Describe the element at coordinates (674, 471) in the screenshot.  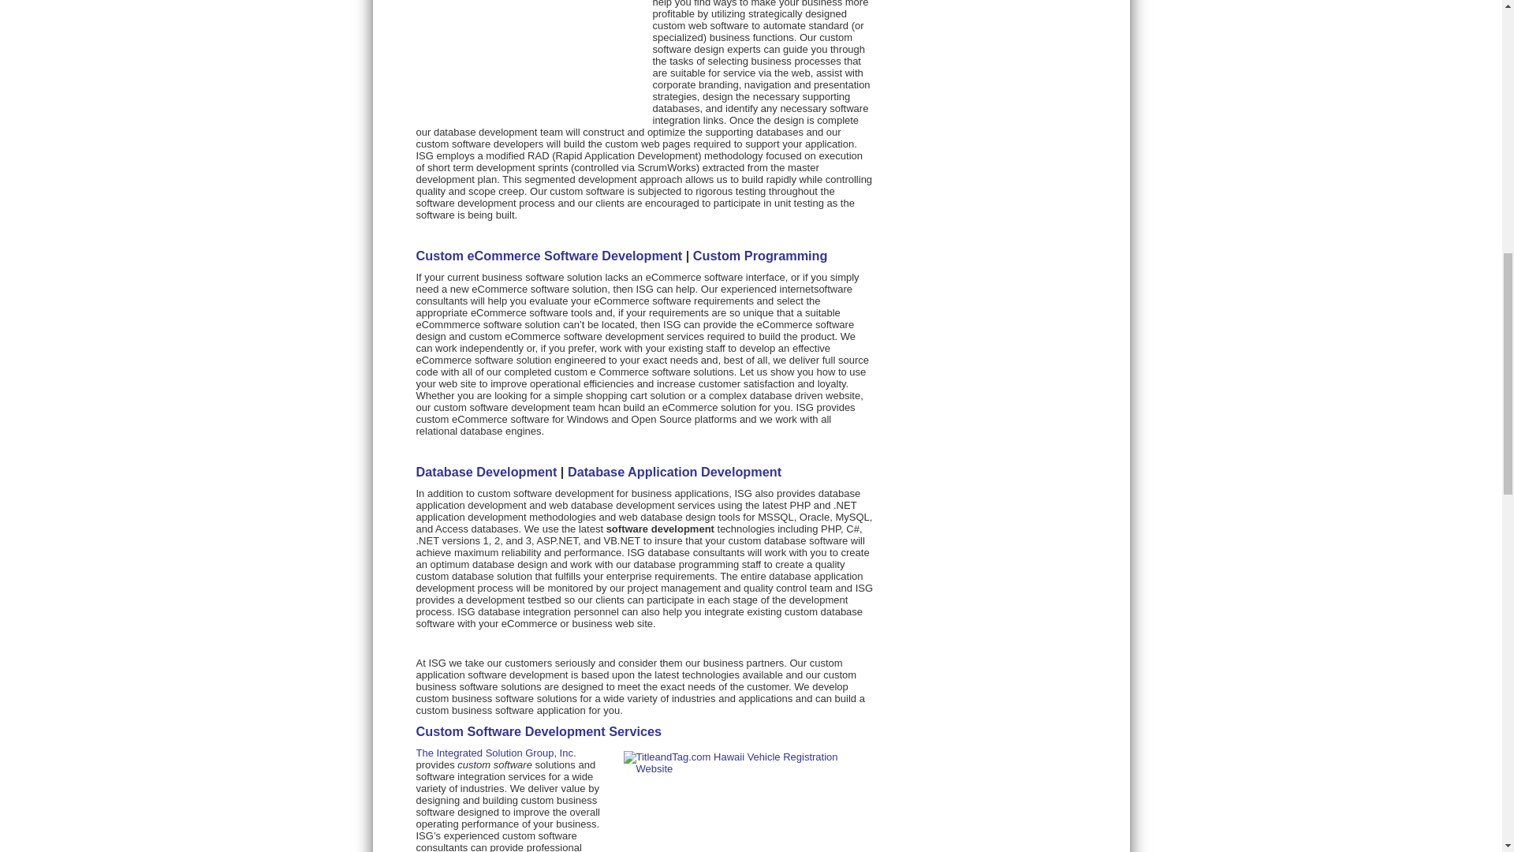
I see `Database Application Development` at that location.